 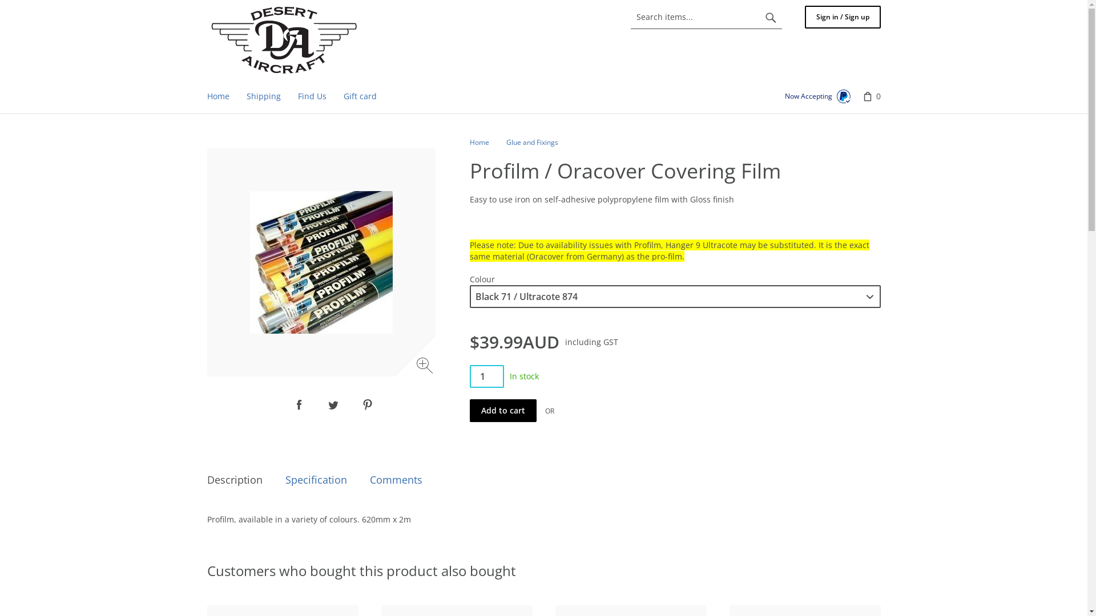 What do you see at coordinates (502, 411) in the screenshot?
I see `Add to cart` at bounding box center [502, 411].